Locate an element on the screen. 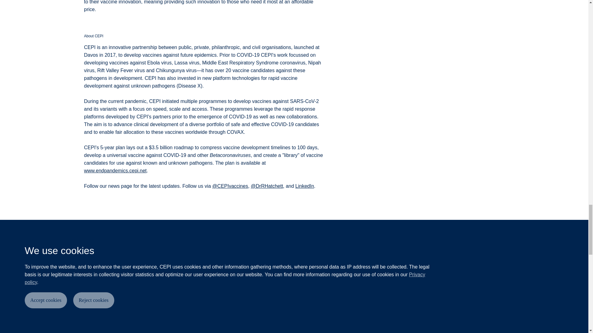  About is located at coordinates (94, 327).